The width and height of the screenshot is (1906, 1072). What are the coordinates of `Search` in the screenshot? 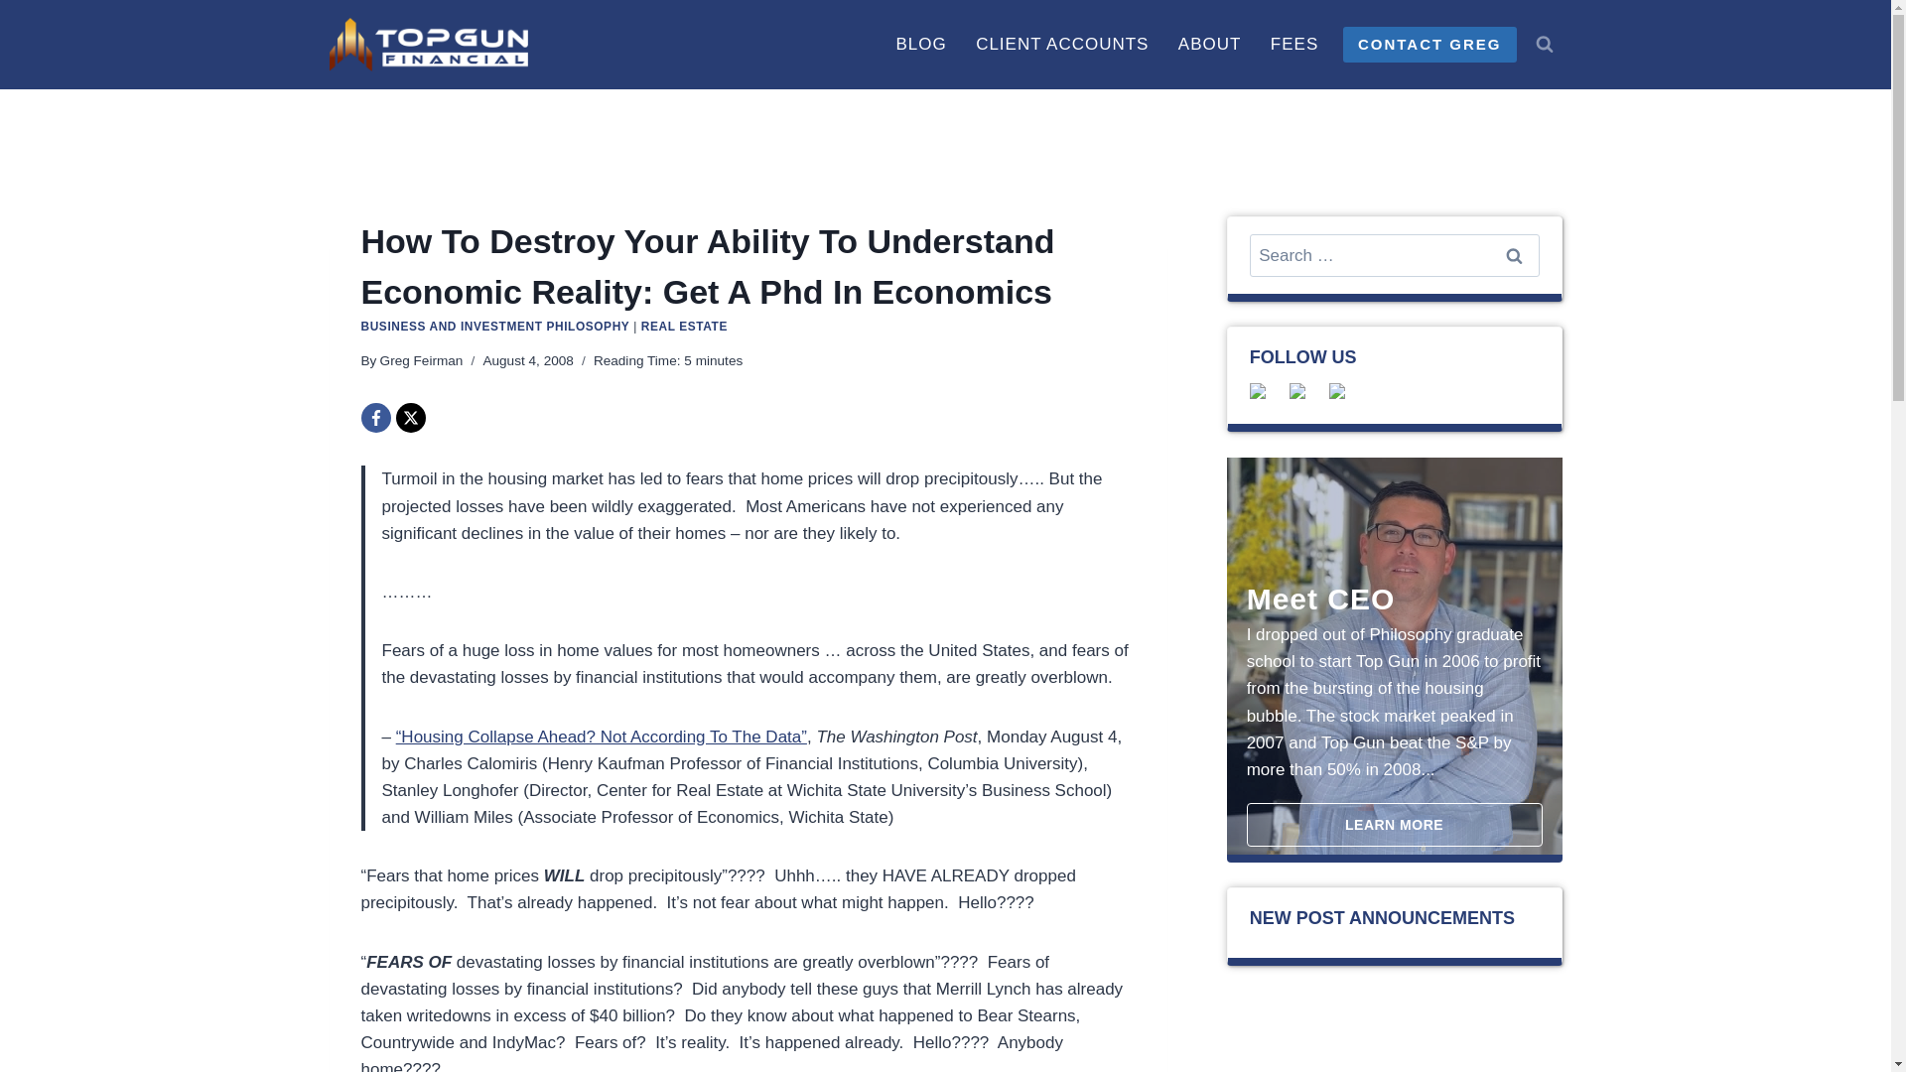 It's located at (1513, 255).